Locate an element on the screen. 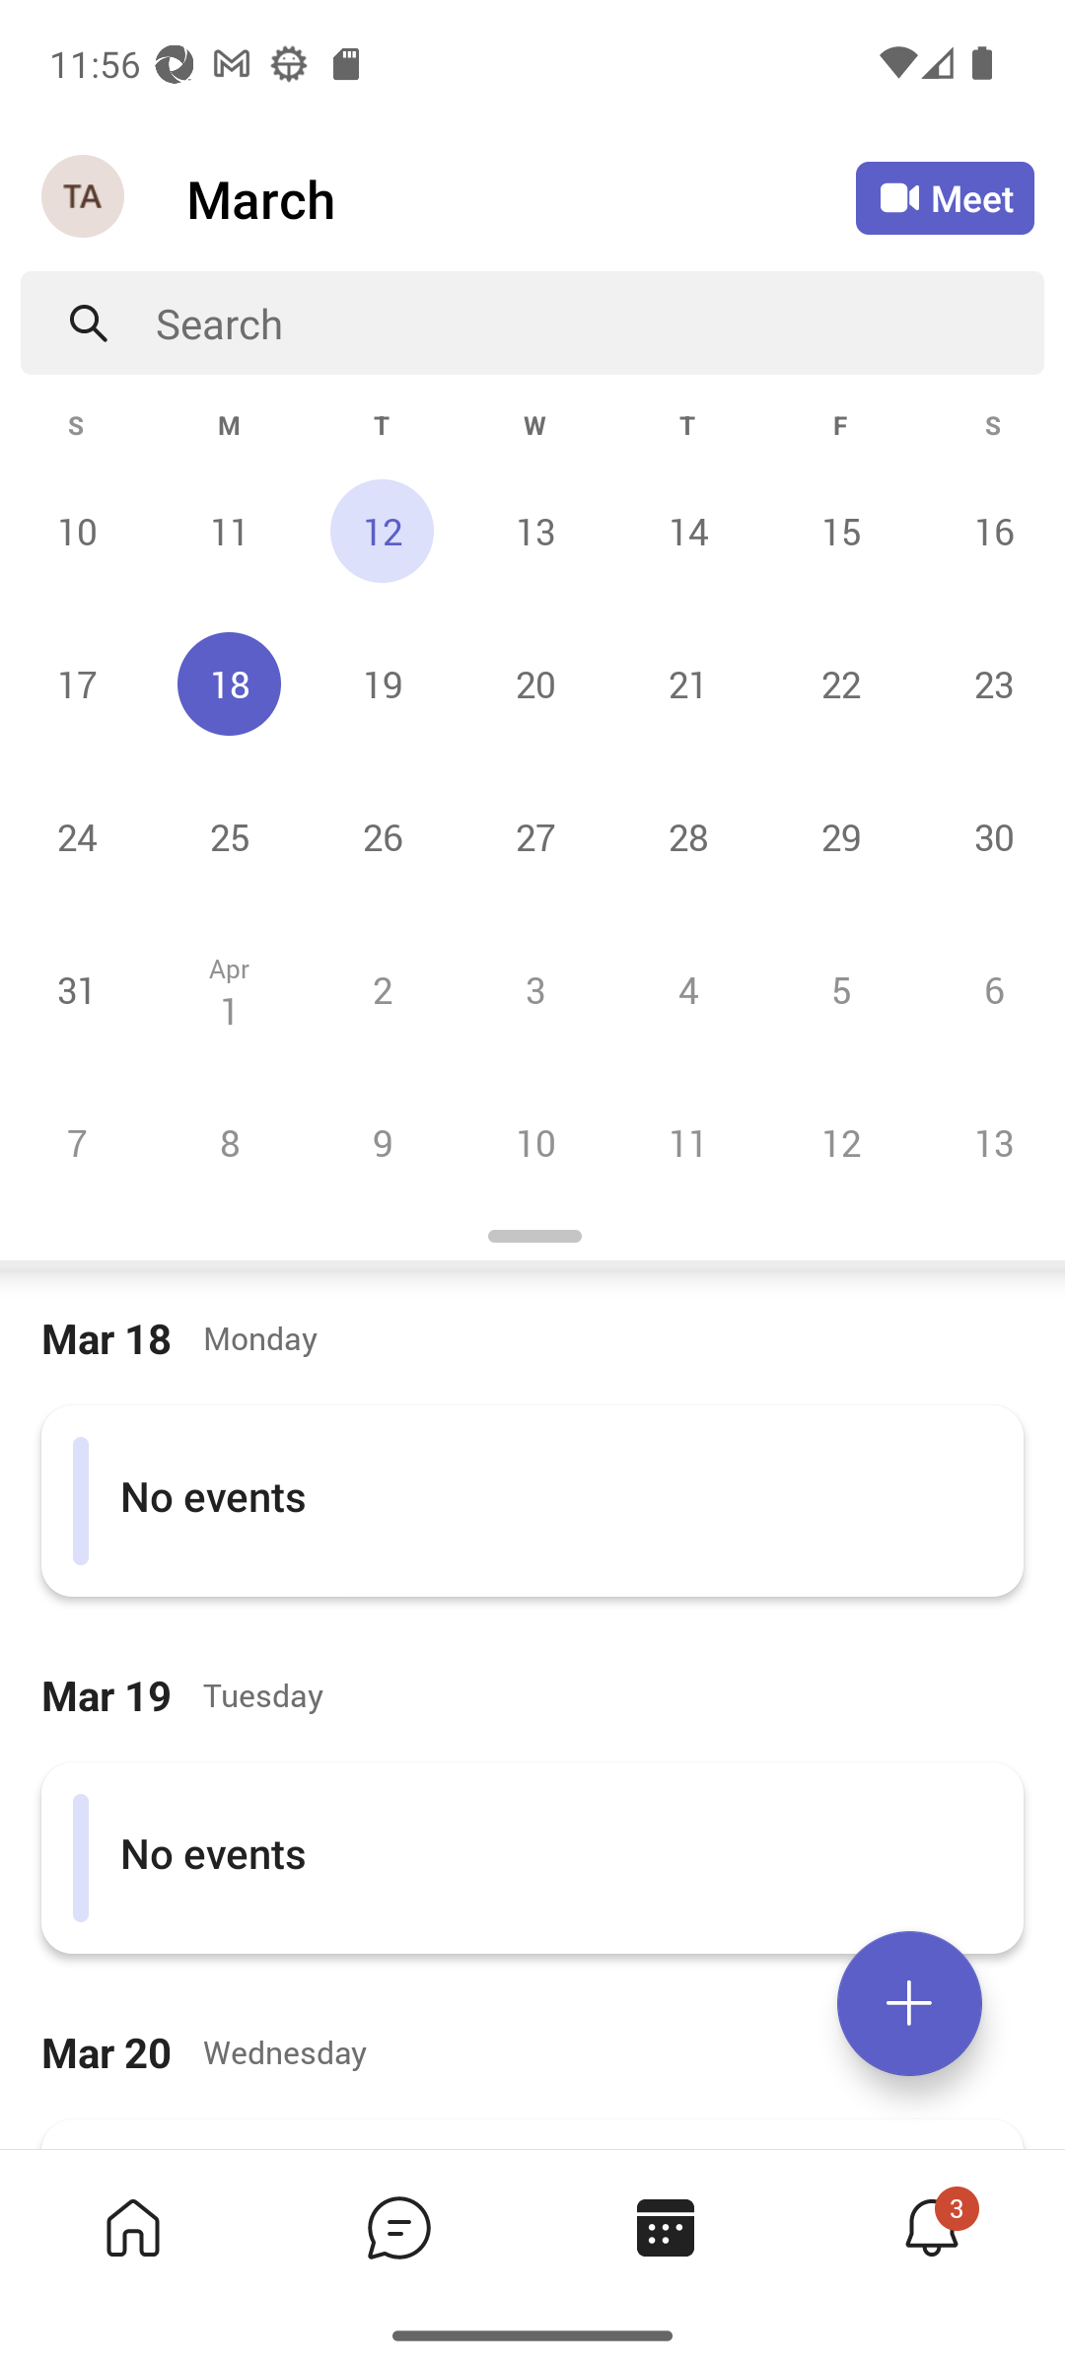 Image resolution: width=1065 pixels, height=2367 pixels. Monday, April 1 Apr 1 is located at coordinates (229, 989).